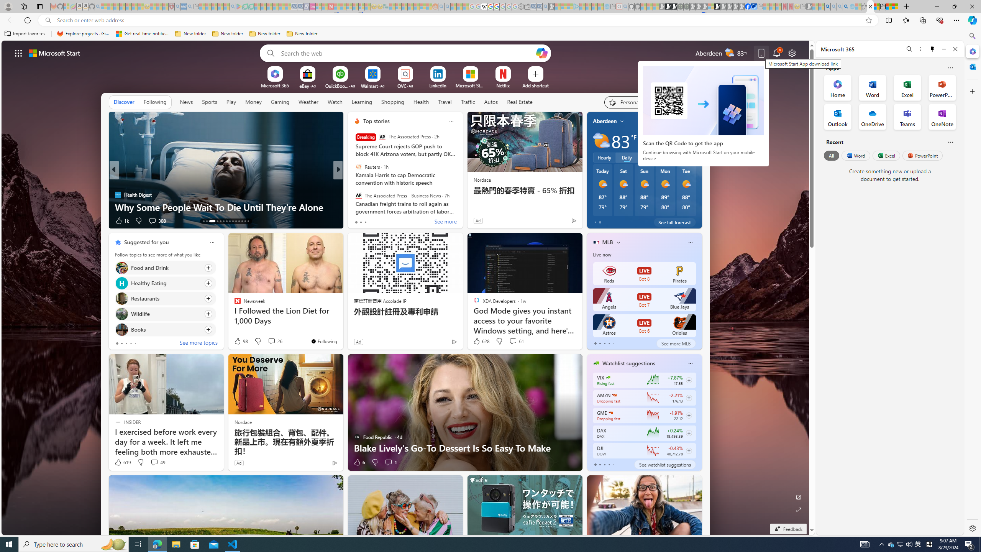 This screenshot has width=981, height=552. I want to click on Netflix, so click(503, 85).